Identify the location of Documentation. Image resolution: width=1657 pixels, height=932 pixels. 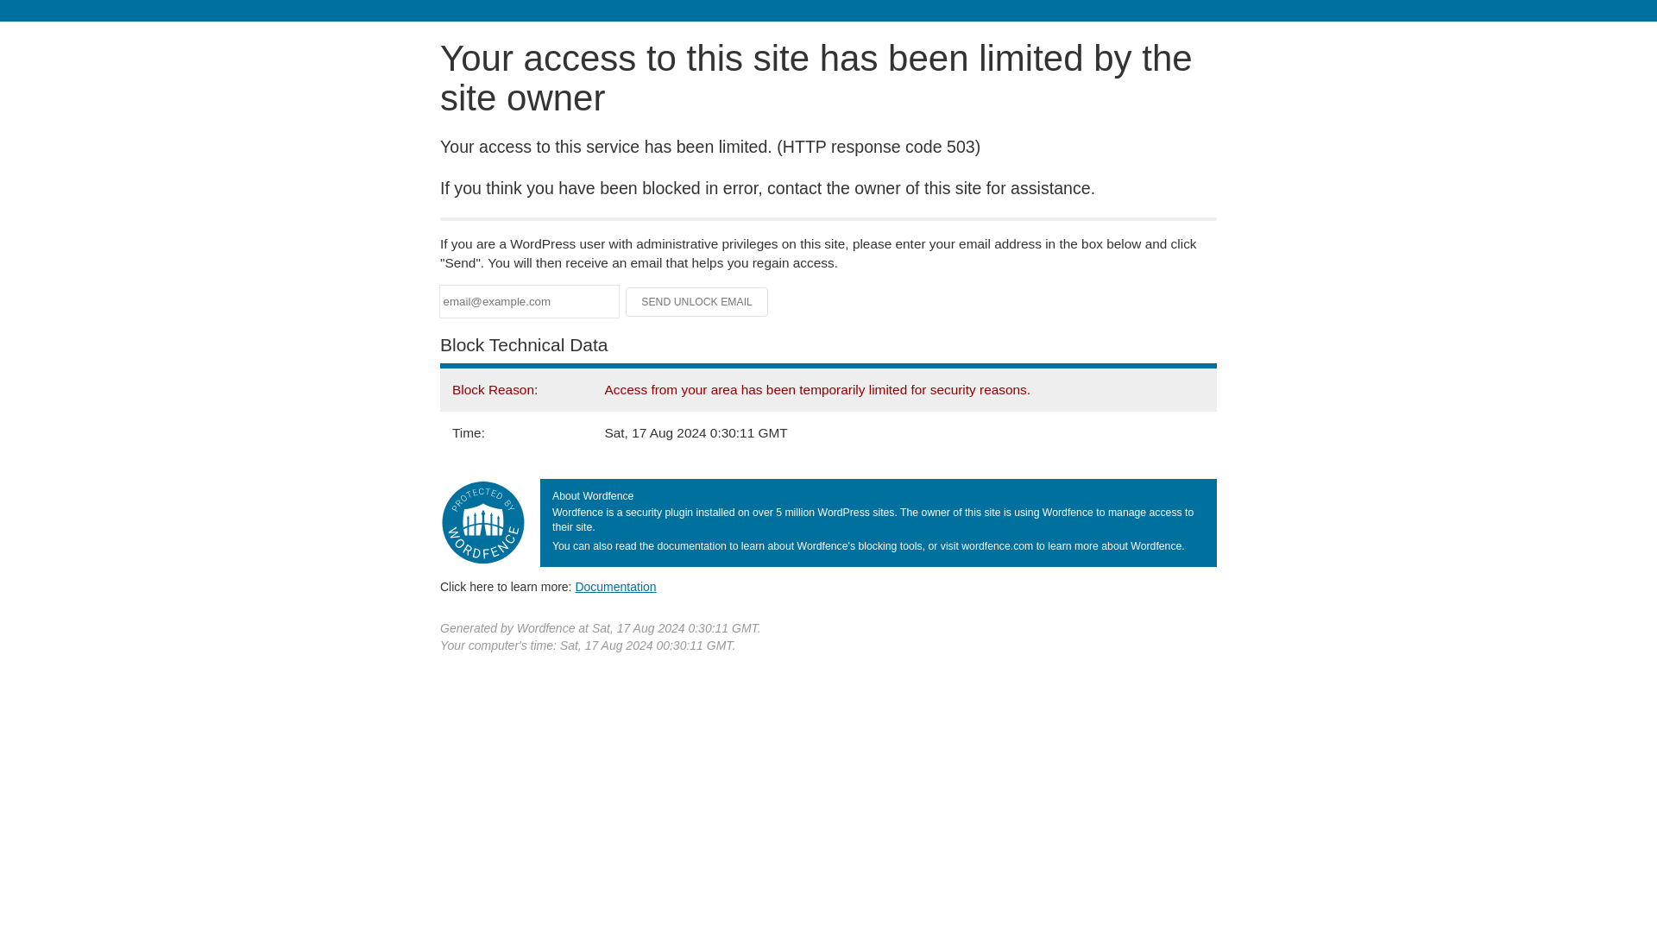
(615, 586).